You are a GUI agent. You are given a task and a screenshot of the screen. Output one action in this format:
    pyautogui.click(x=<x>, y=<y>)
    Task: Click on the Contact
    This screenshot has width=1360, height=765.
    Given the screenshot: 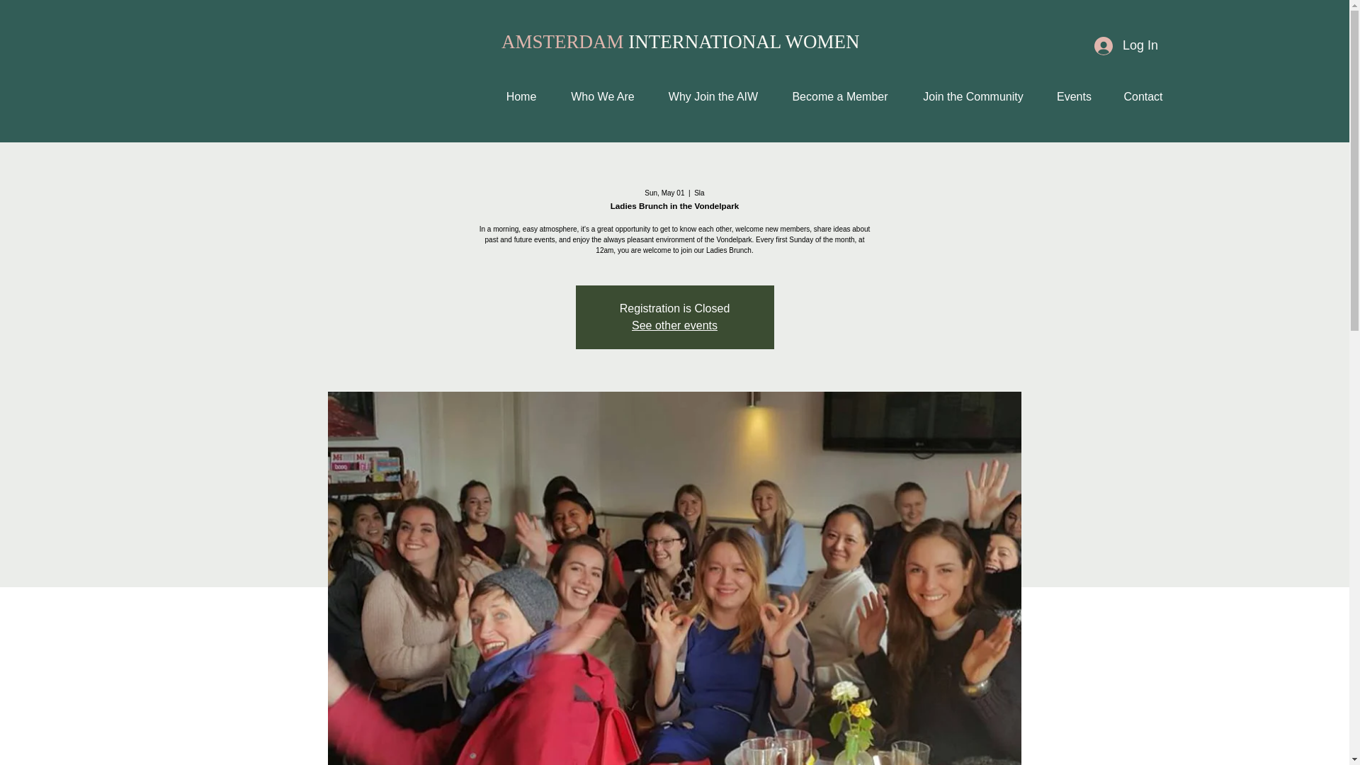 What is the action you would take?
    pyautogui.click(x=1143, y=96)
    